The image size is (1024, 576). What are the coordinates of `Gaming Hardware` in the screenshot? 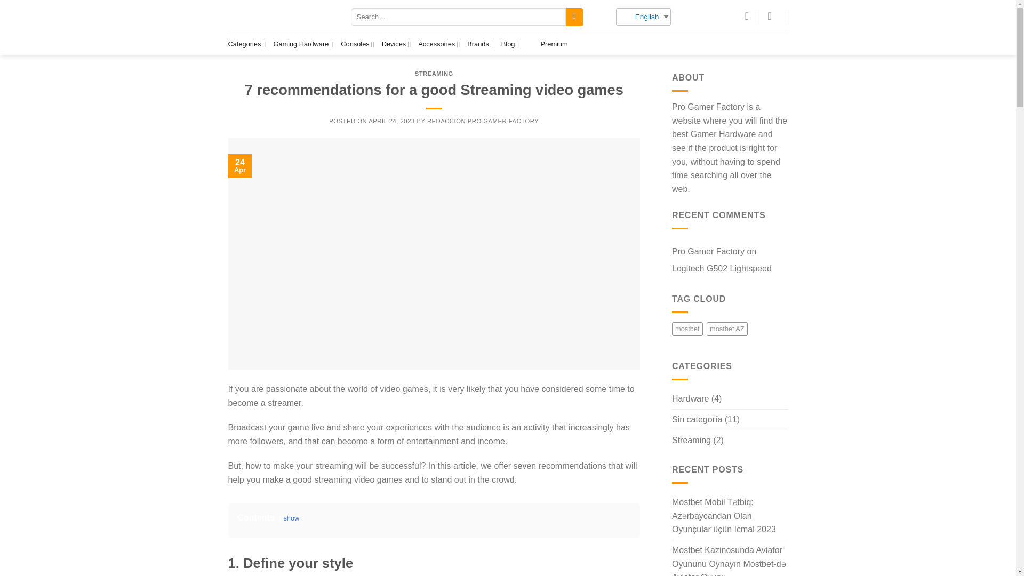 It's located at (303, 44).